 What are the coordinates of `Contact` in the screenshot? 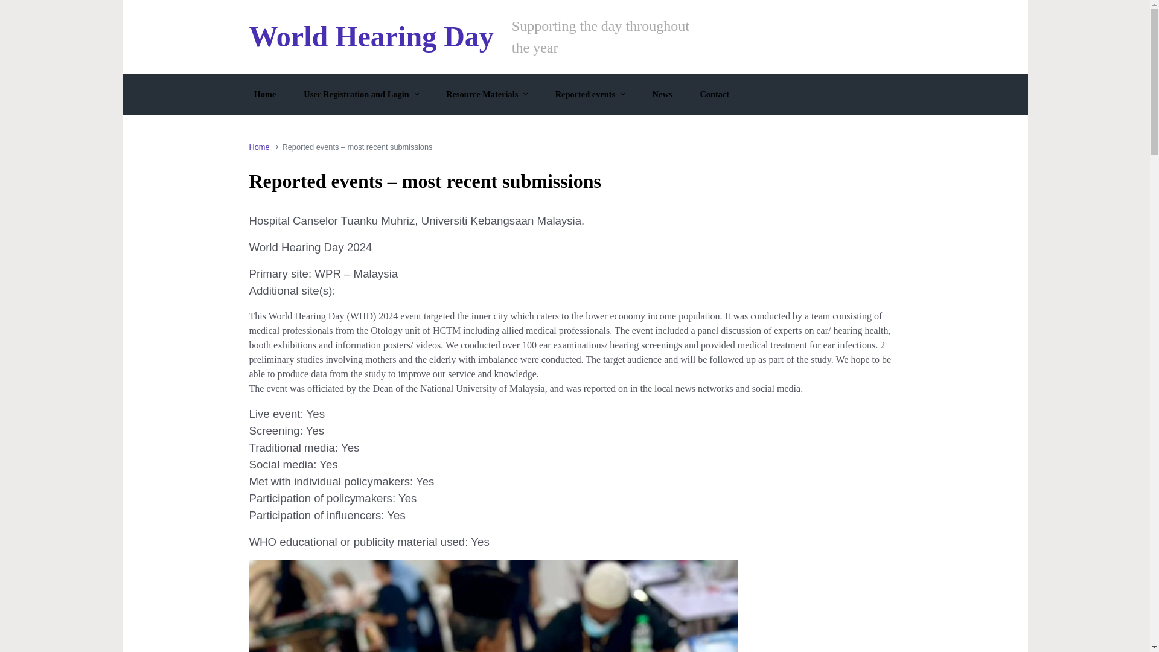 It's located at (714, 94).